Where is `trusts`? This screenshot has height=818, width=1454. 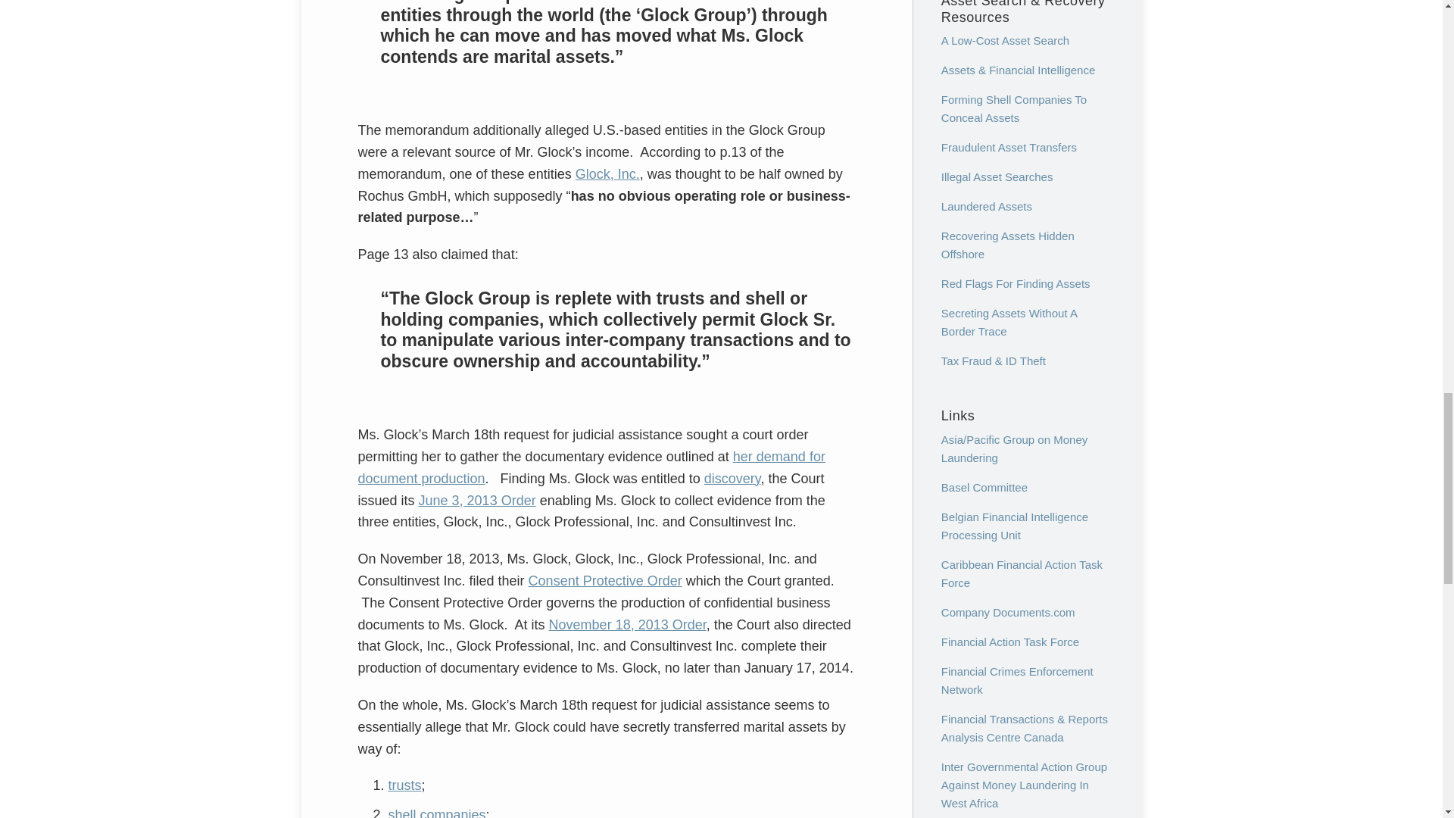
trusts is located at coordinates (404, 785).